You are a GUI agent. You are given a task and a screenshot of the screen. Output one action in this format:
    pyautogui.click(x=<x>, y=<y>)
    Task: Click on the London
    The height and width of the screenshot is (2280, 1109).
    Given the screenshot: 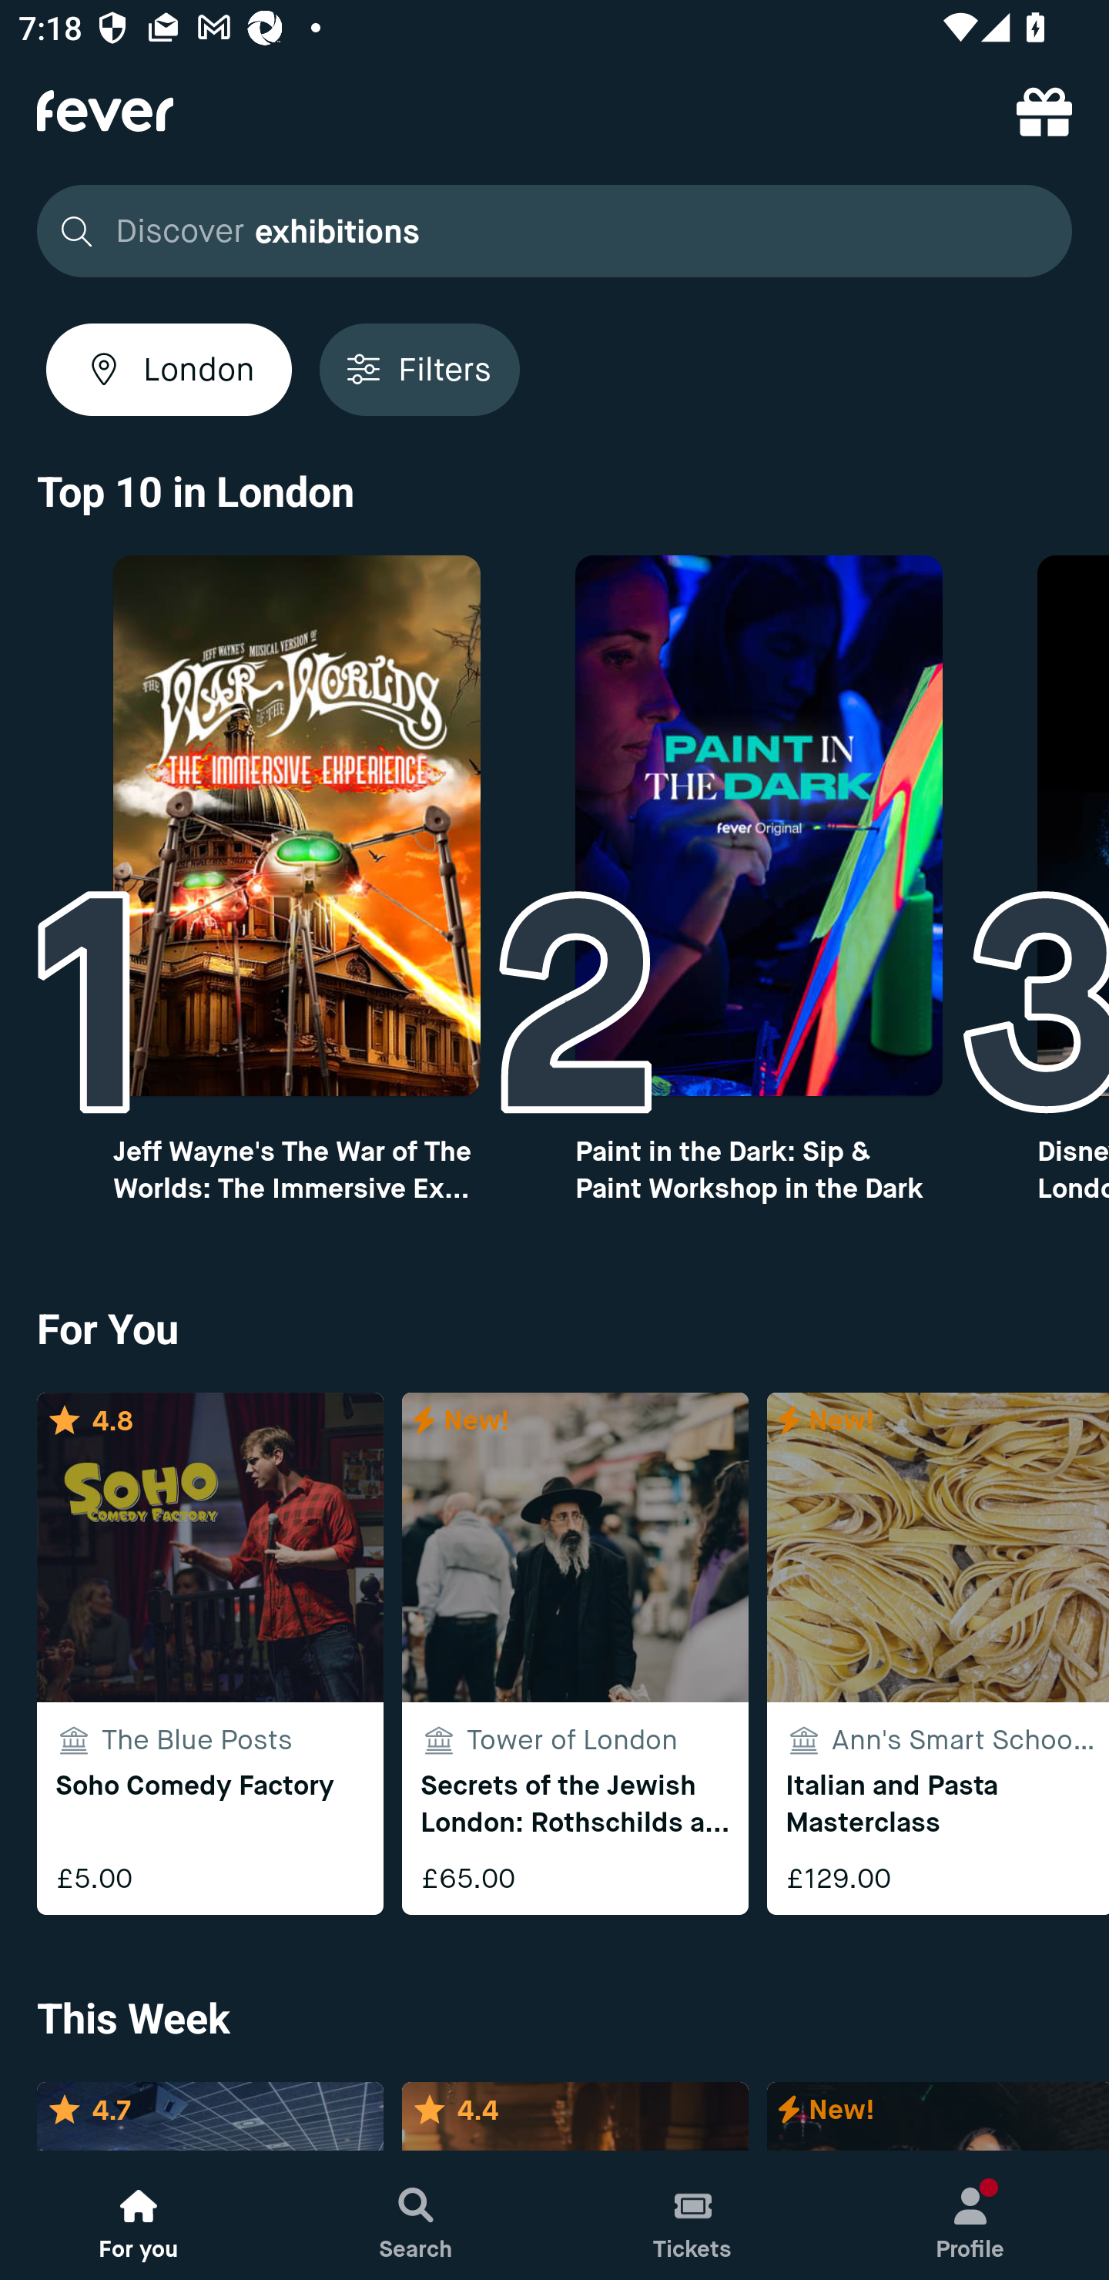 What is the action you would take?
    pyautogui.click(x=169, y=369)
    